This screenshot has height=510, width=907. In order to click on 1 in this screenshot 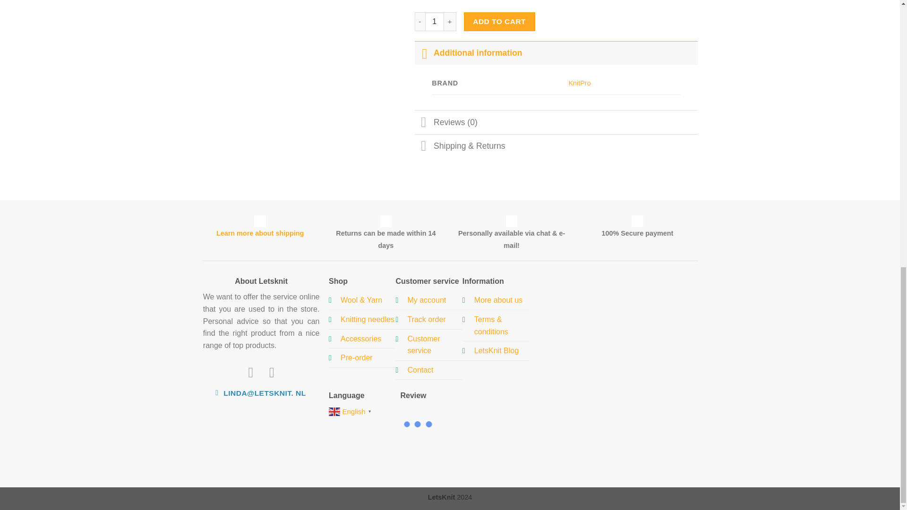, I will do `click(435, 21)`.